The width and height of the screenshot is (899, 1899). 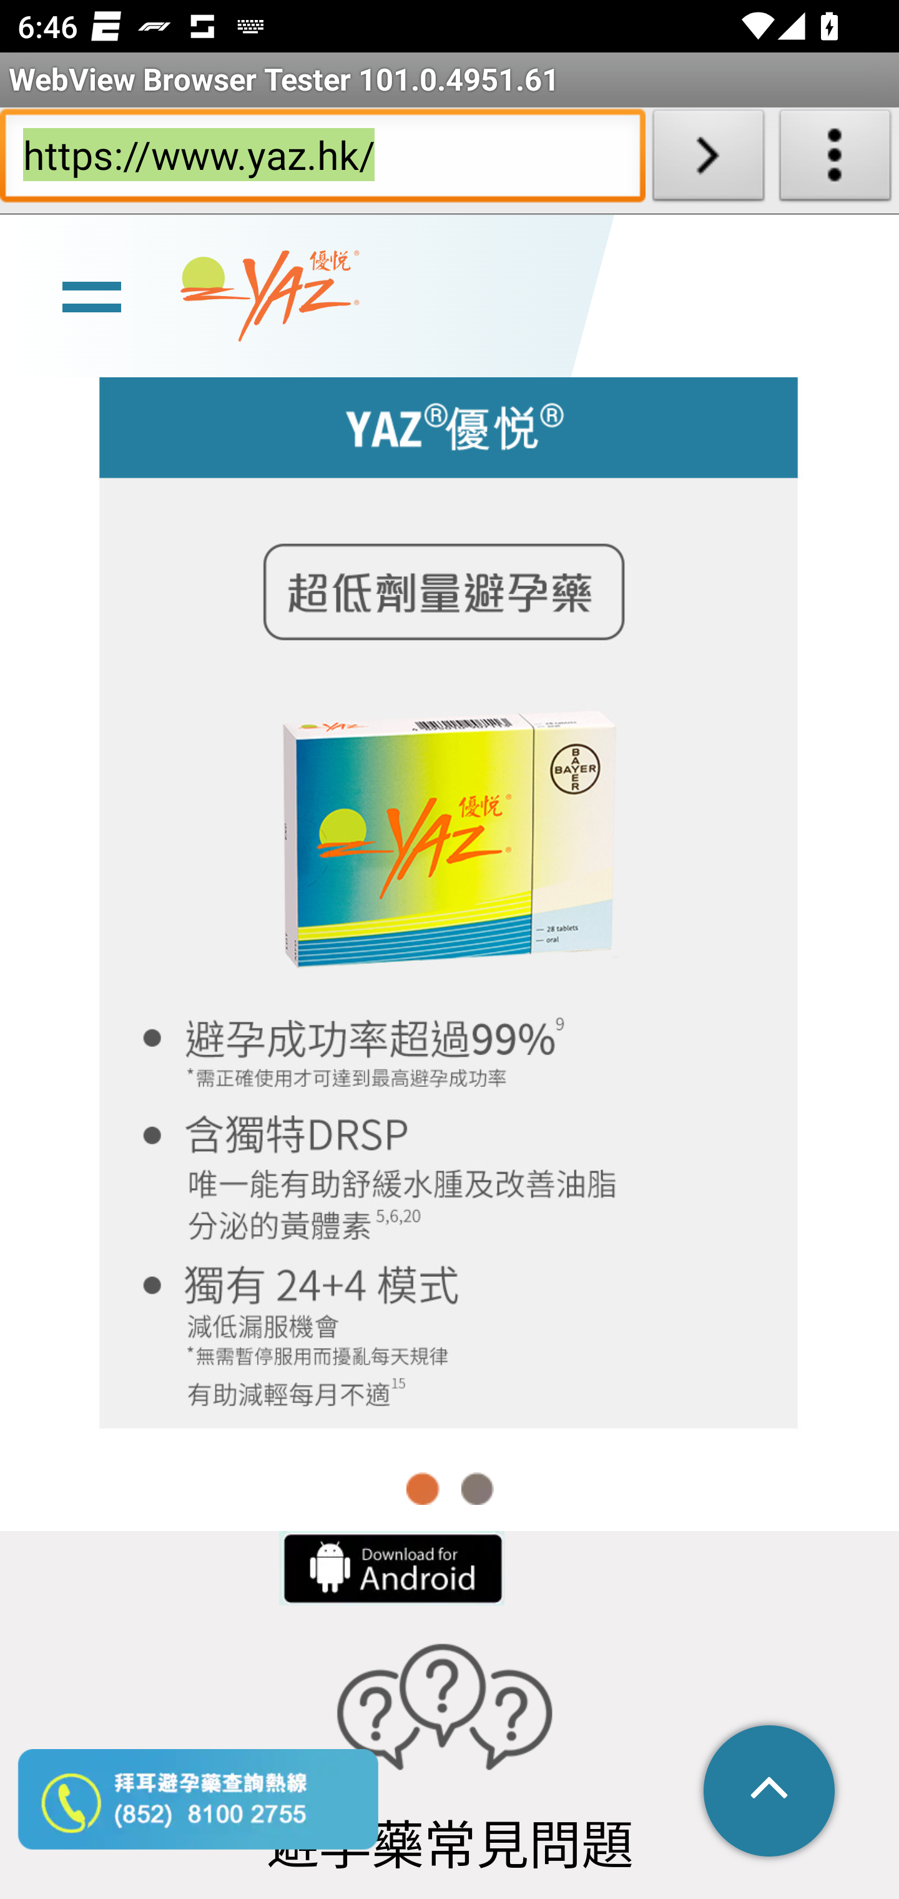 I want to click on https://www.yaz.hk/, so click(x=322, y=160).